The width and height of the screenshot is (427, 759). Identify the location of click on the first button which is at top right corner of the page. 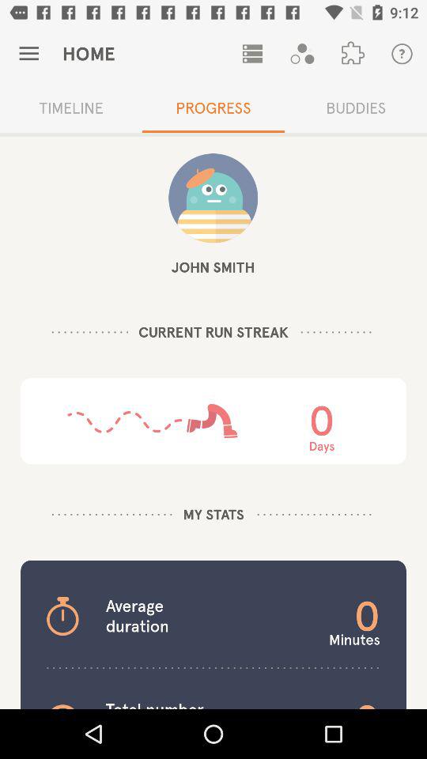
(402, 54).